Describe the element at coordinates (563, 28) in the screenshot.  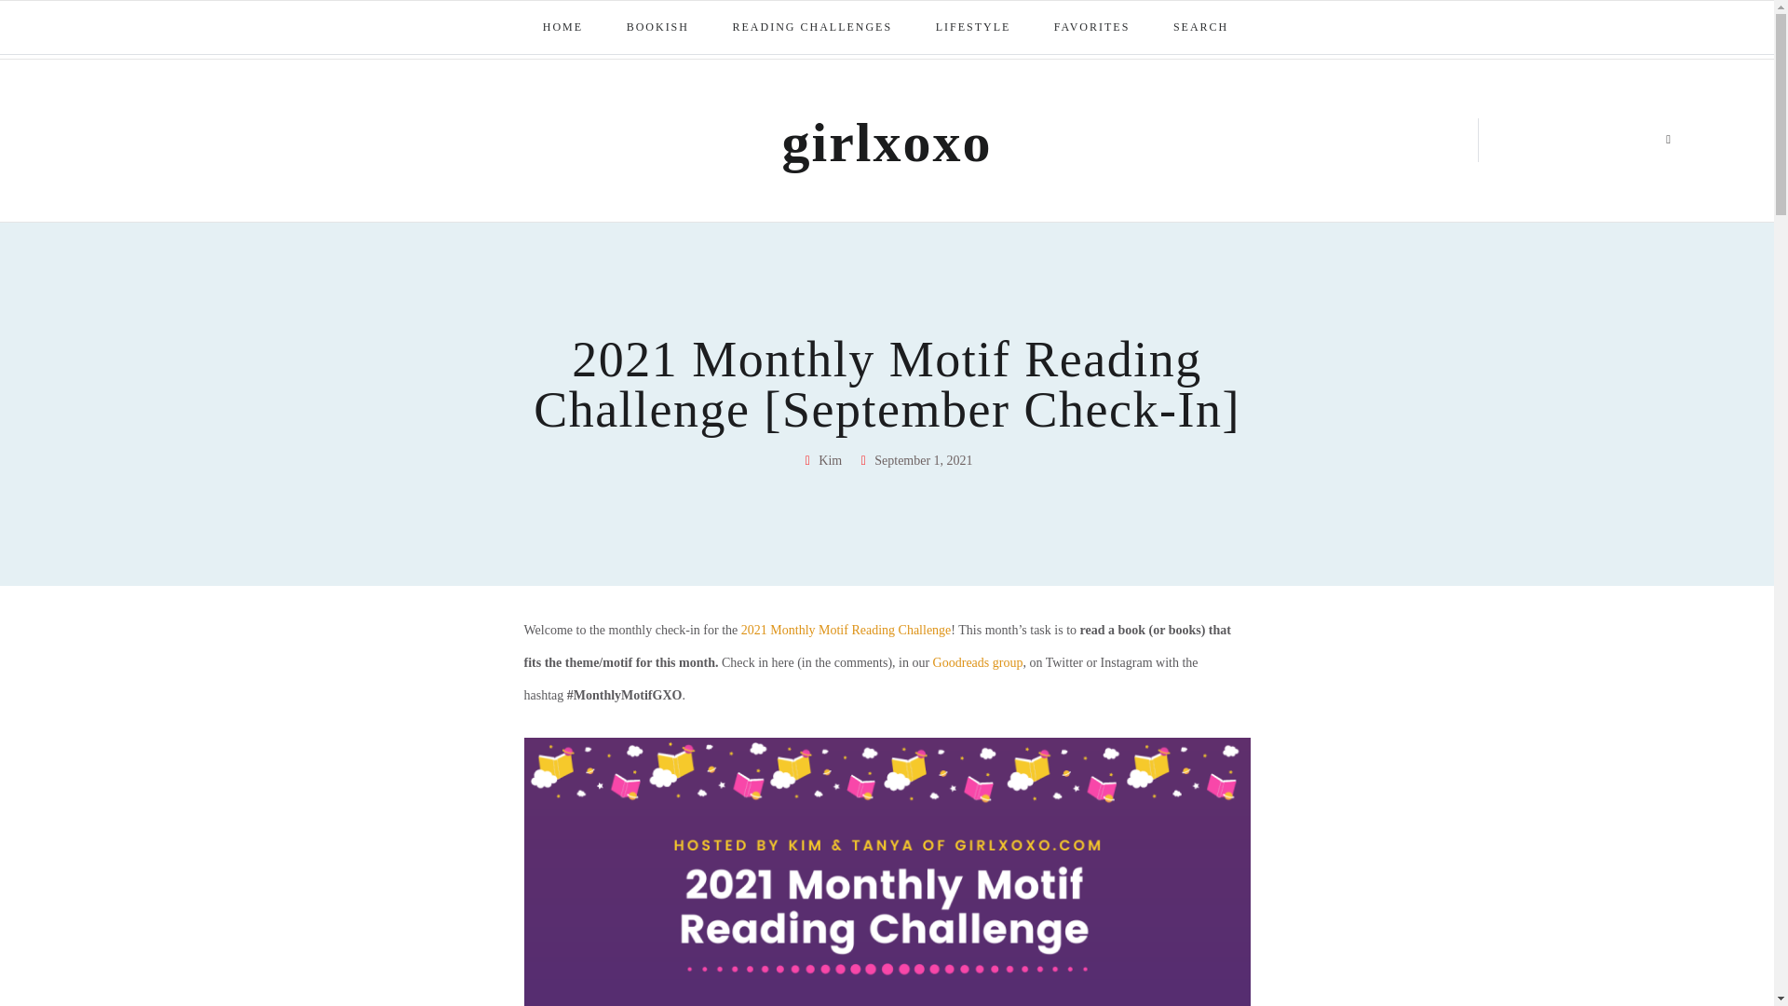
I see `HOME` at that location.